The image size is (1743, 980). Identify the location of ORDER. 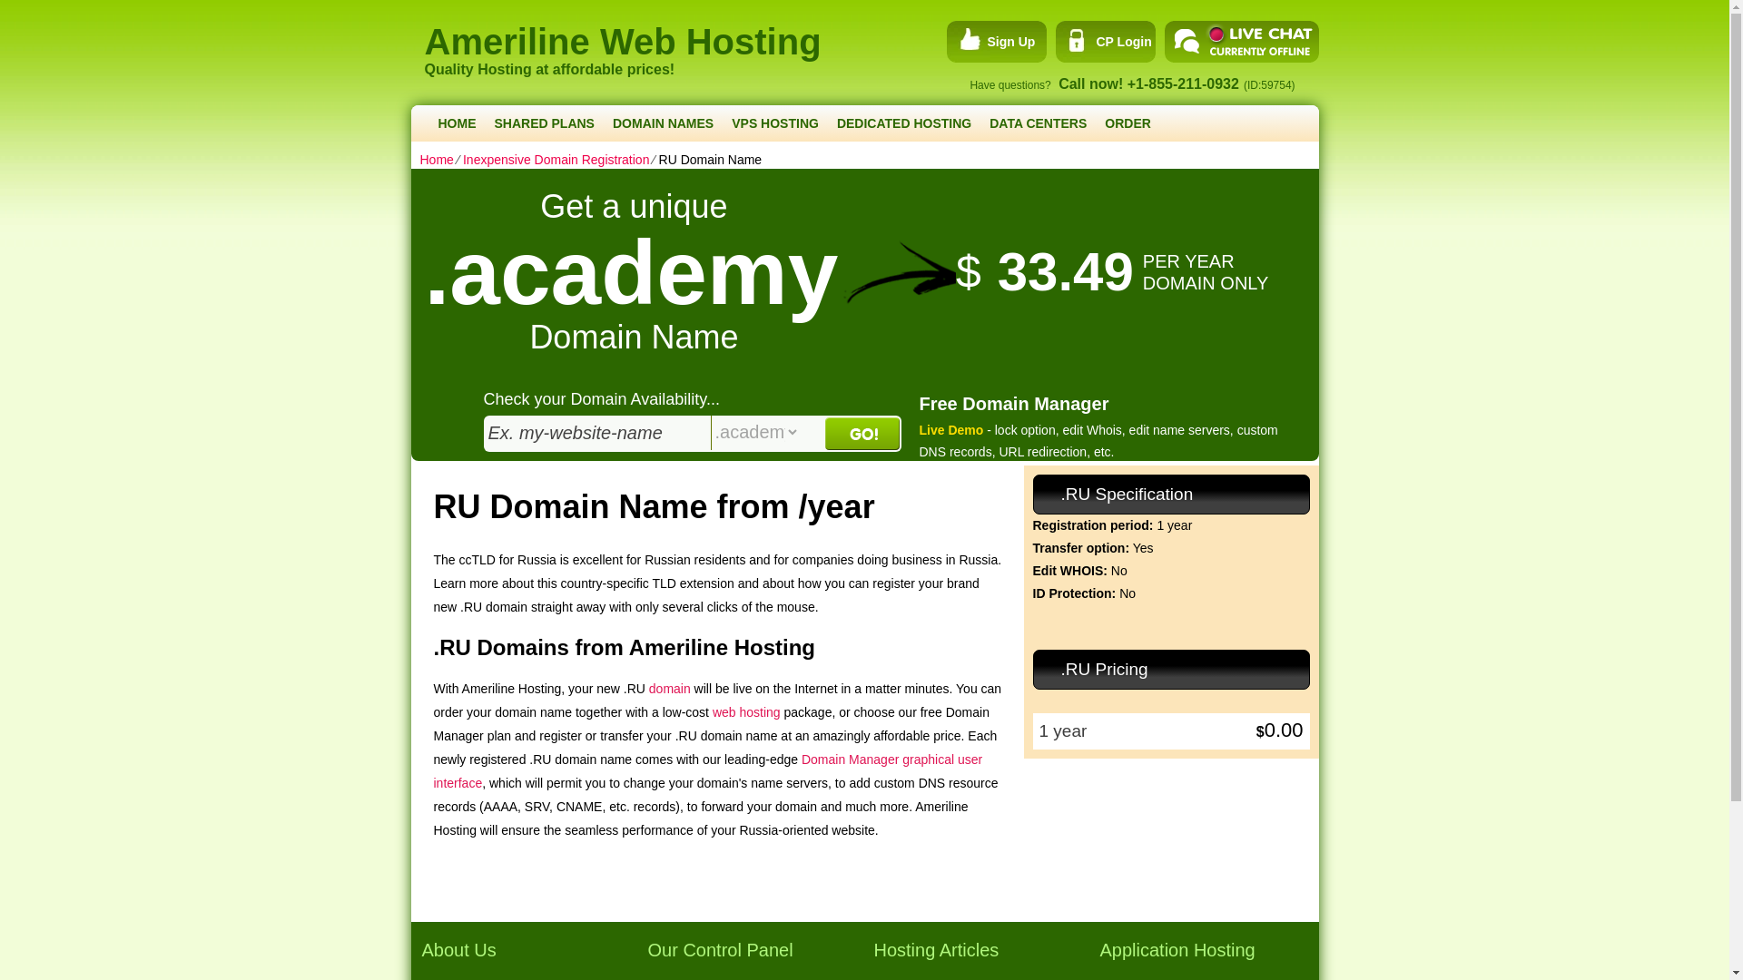
(1128, 122).